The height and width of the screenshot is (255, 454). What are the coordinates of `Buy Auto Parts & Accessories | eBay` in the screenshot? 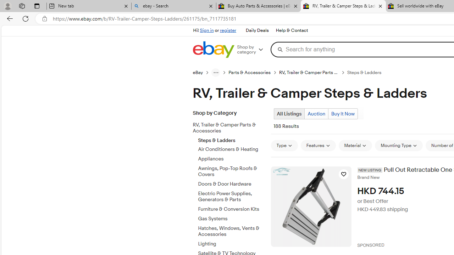 It's located at (259, 6).